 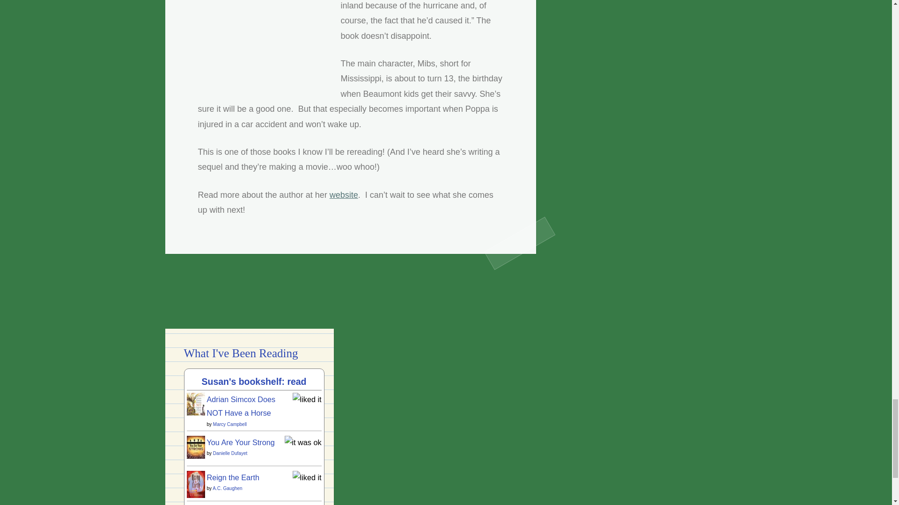 What do you see at coordinates (307, 399) in the screenshot?
I see `liked it` at bounding box center [307, 399].